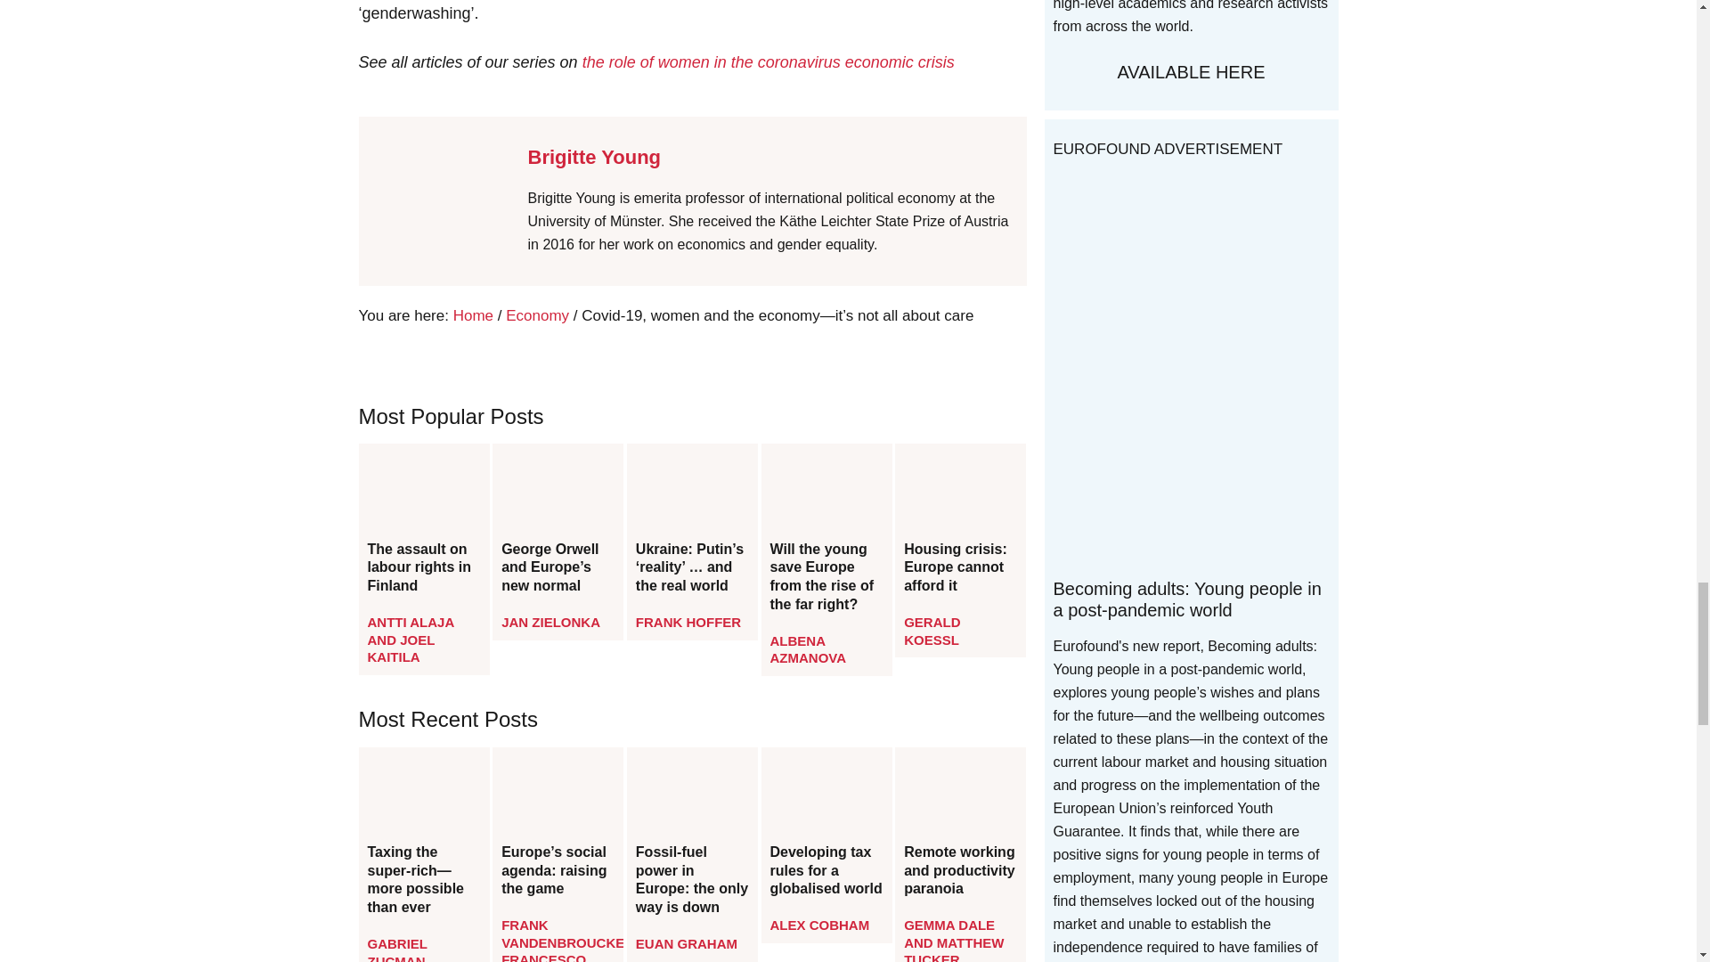 The image size is (1710, 962). Describe the element at coordinates (593, 157) in the screenshot. I see `Brigitte Young` at that location.